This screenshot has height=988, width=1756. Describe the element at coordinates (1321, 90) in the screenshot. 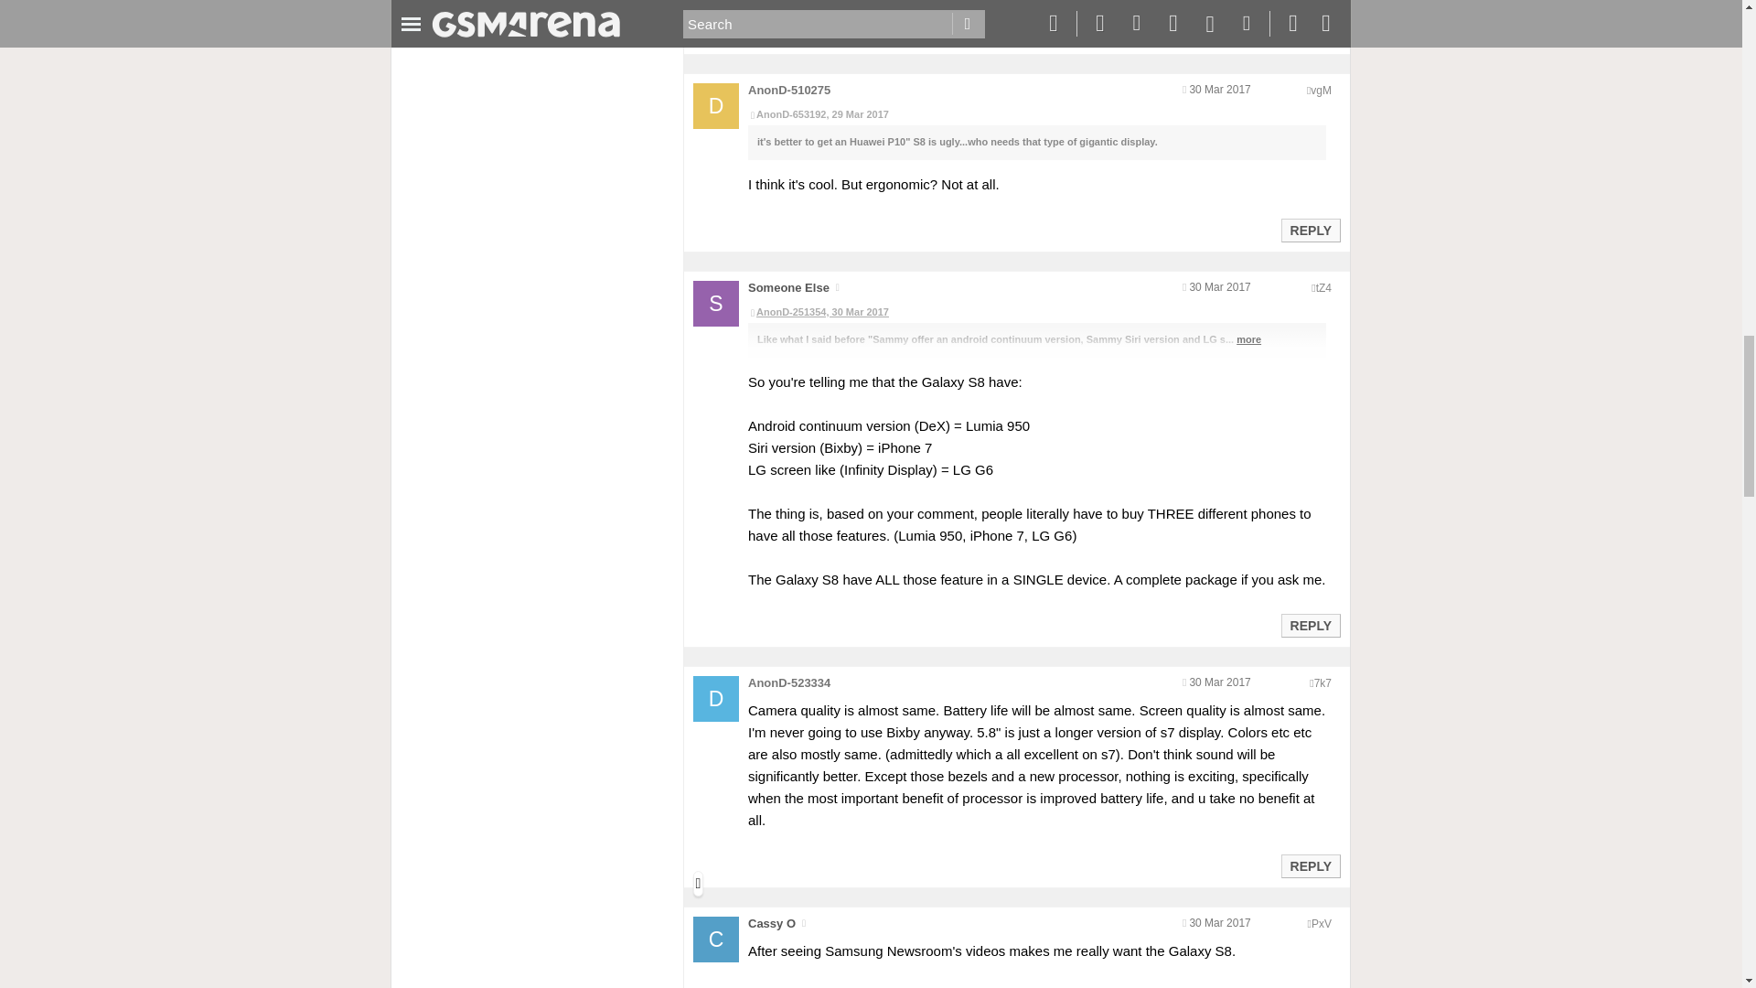

I see `Encoded anonymized location` at that location.